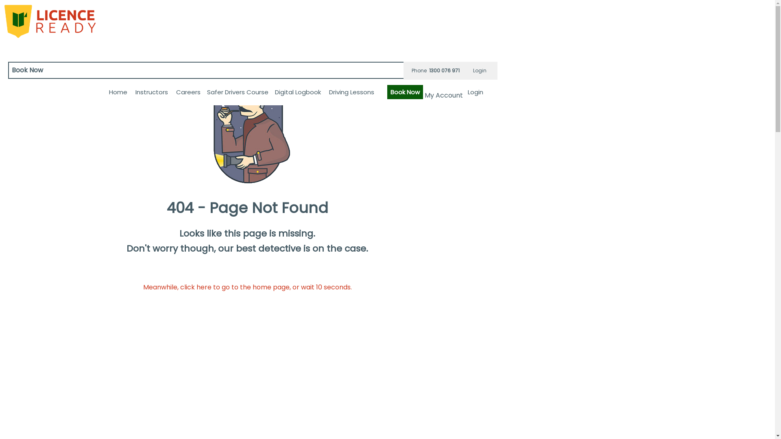  What do you see at coordinates (118, 92) in the screenshot?
I see `Home` at bounding box center [118, 92].